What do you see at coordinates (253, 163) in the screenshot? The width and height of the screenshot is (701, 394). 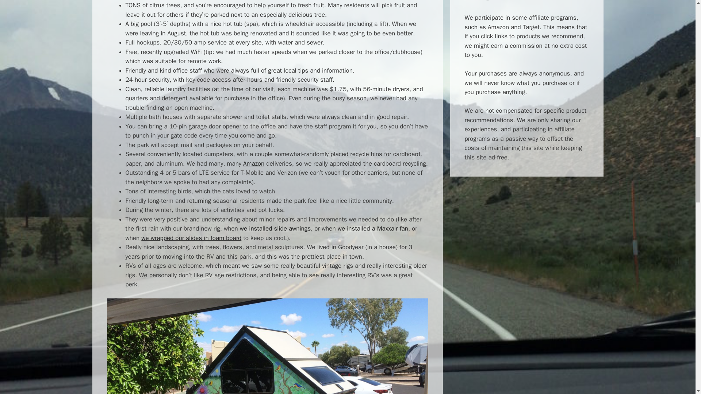 I see `Amazon` at bounding box center [253, 163].